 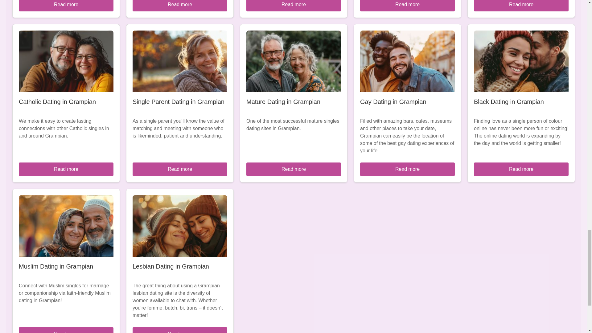 I want to click on Read more, so click(x=66, y=169).